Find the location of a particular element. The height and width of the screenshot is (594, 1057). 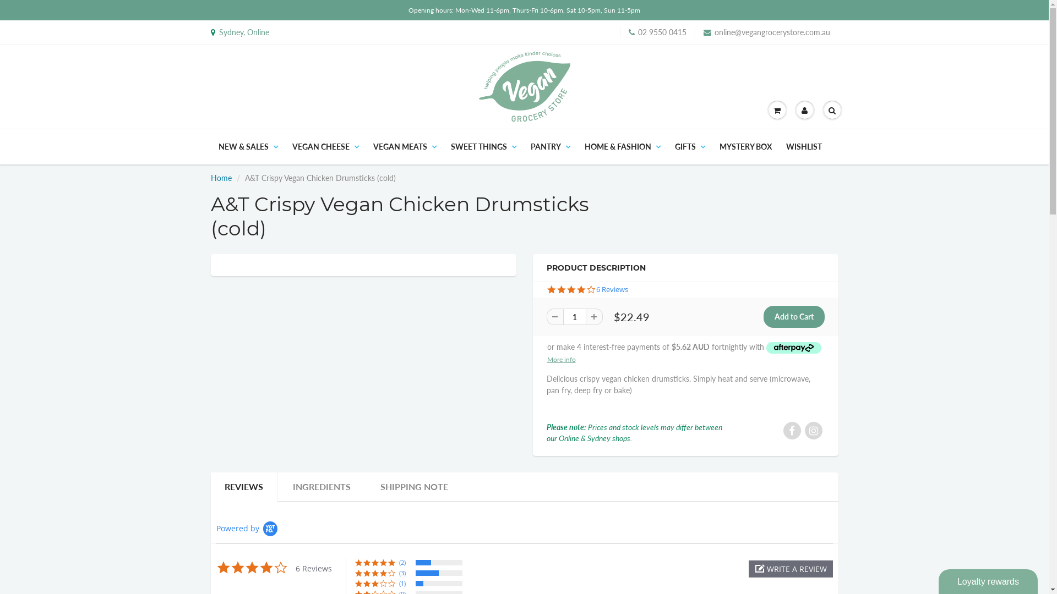

online@vegangrocerystore.com.au is located at coordinates (772, 32).